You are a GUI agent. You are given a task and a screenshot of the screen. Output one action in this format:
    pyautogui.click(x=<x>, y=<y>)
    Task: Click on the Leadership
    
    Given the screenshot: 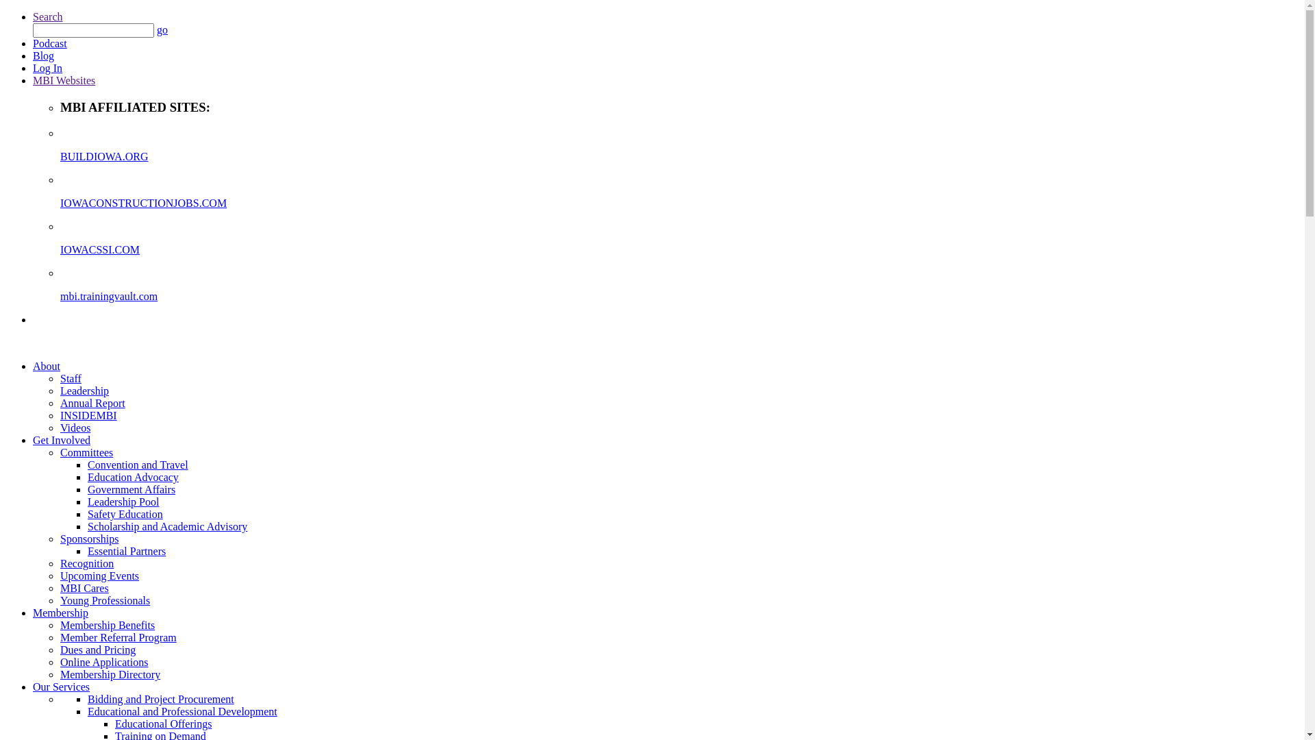 What is the action you would take?
    pyautogui.click(x=85, y=391)
    